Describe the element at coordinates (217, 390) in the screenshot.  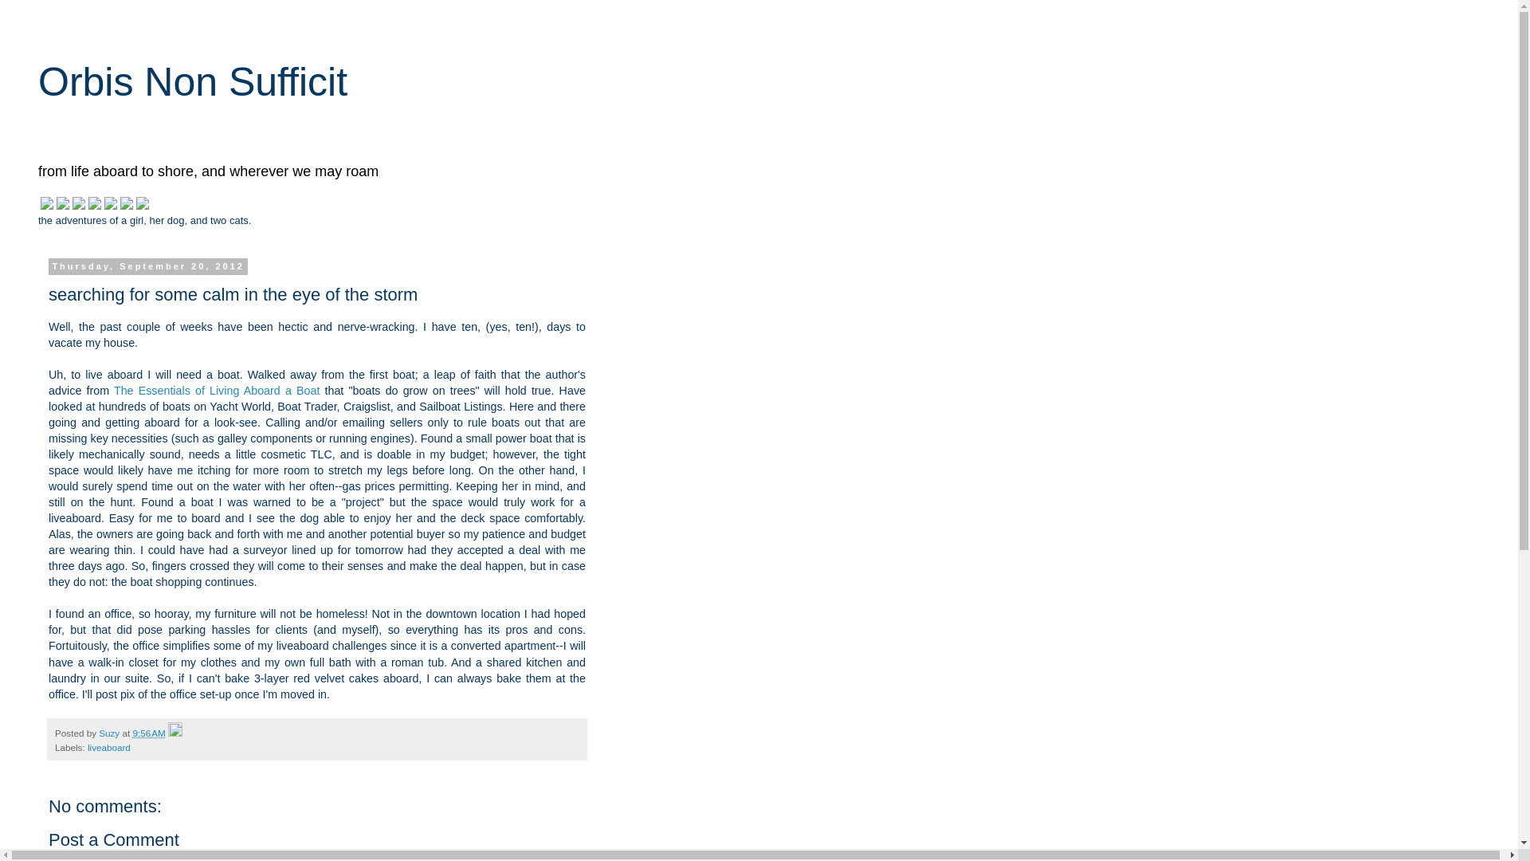
I see `The Essentials of Living Aboard a Boat` at that location.